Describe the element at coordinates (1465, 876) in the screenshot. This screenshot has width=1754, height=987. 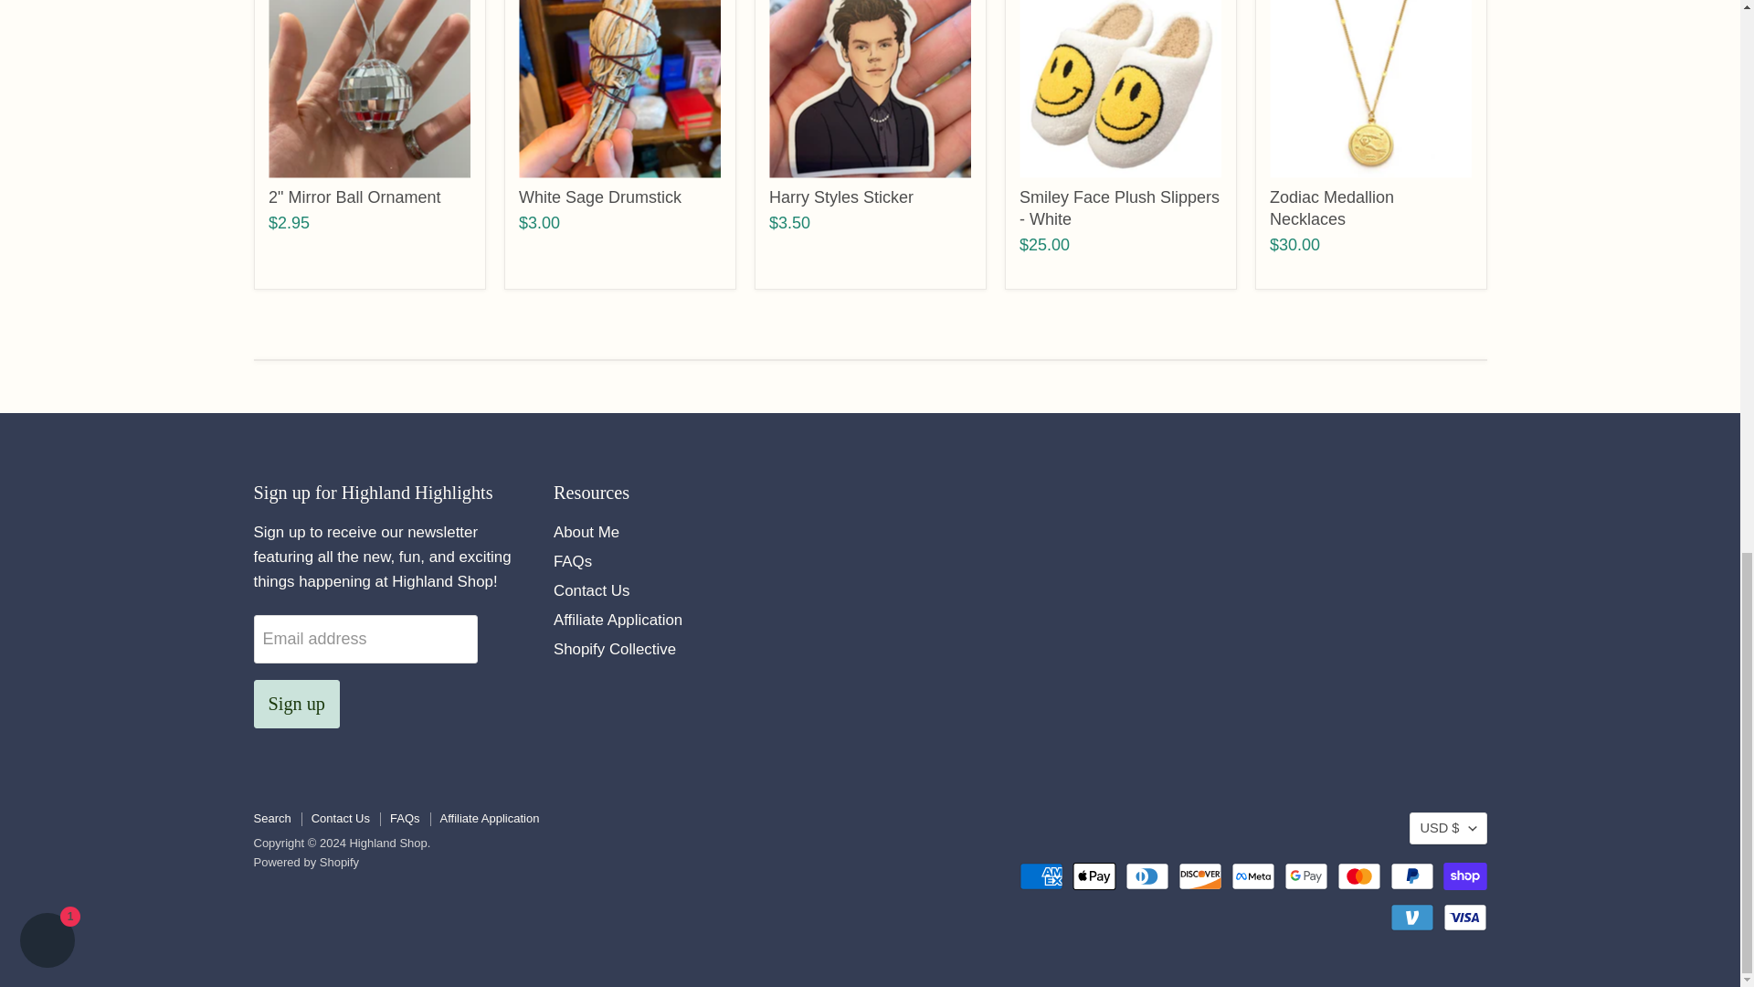
I see `Shop Pay` at that location.